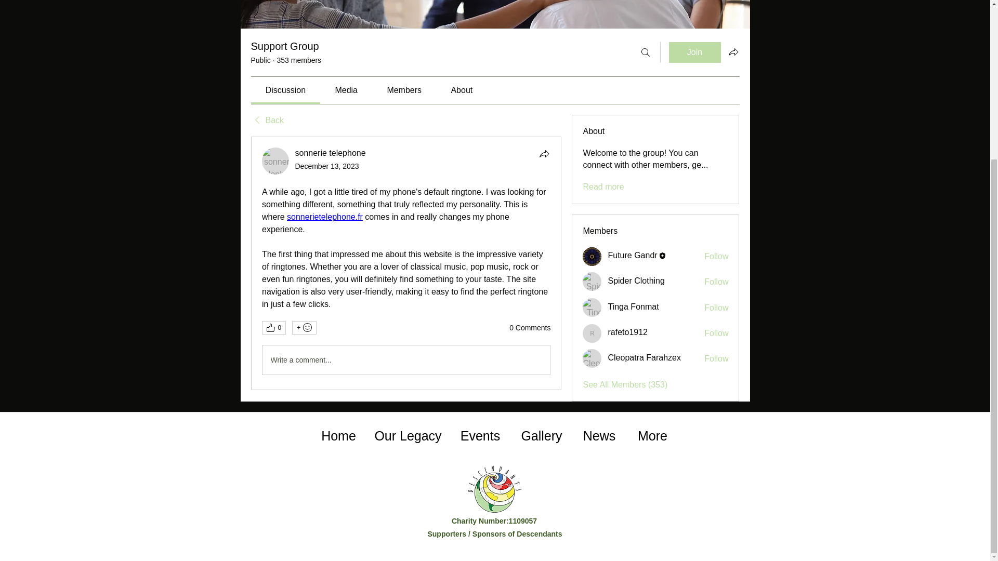  Describe the element at coordinates (327, 166) in the screenshot. I see `December 13, 2023` at that location.